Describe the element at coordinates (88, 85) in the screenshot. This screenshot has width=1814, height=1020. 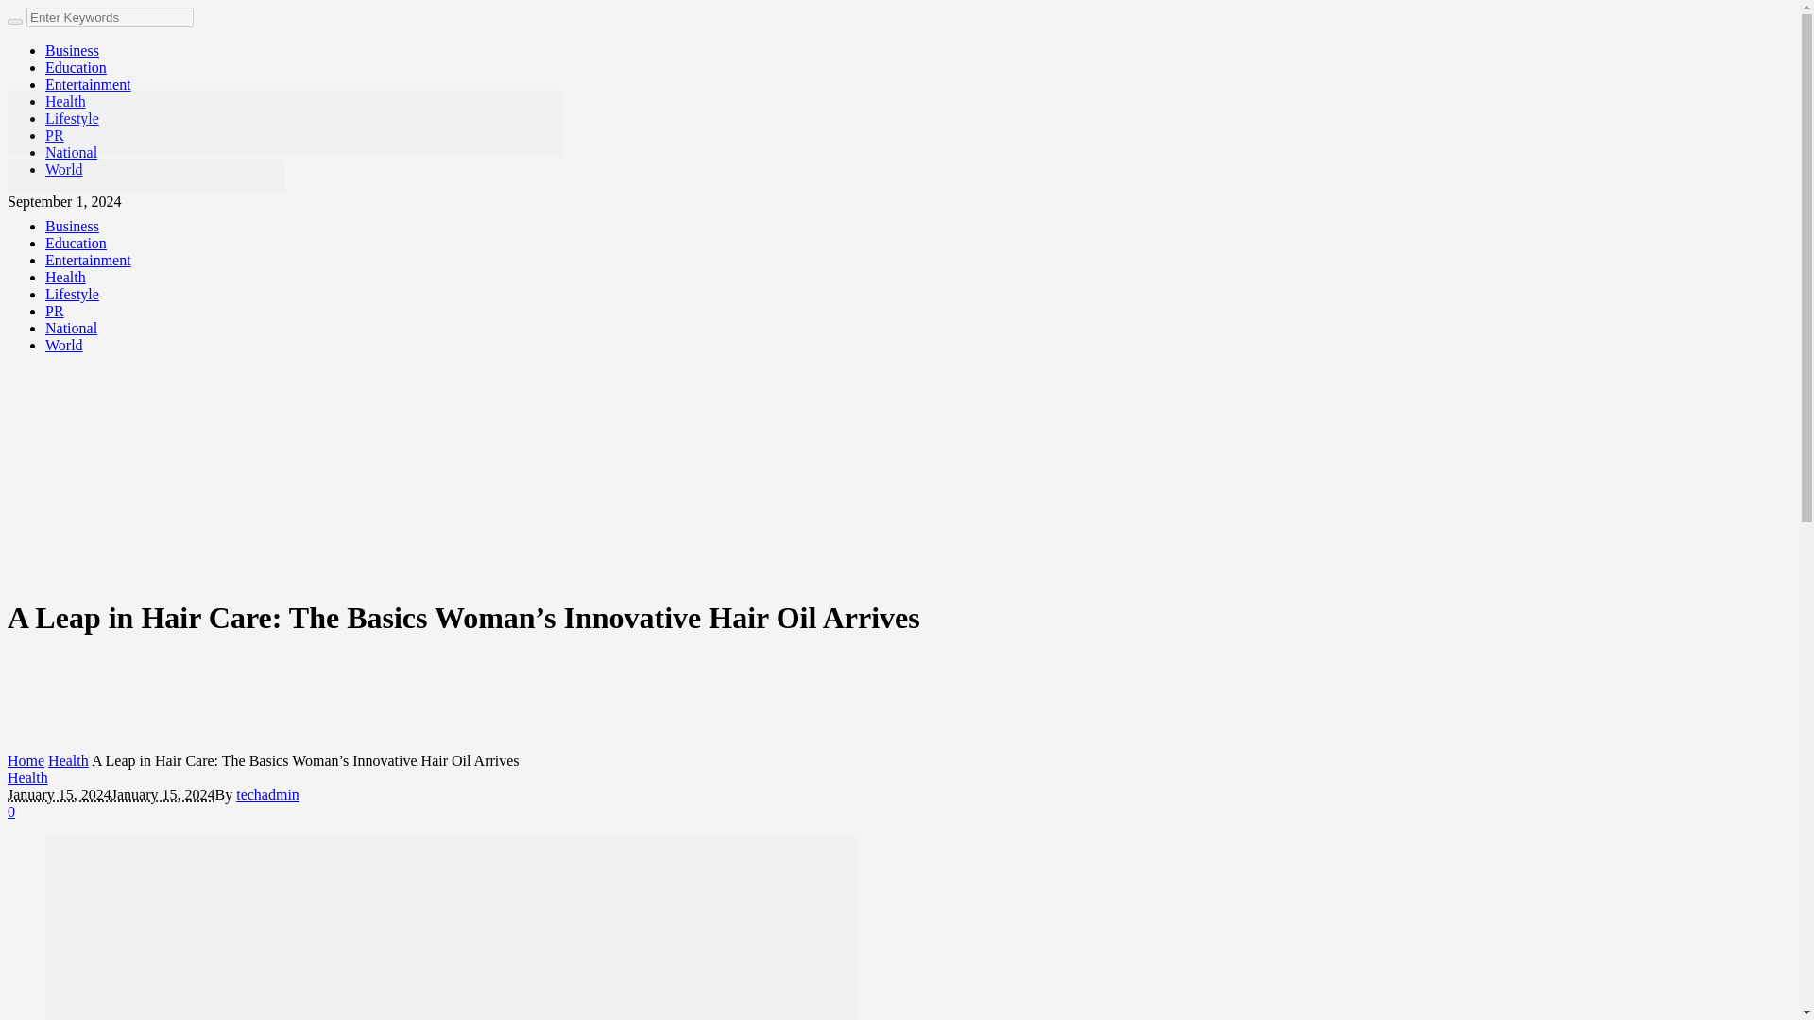
I see `Entertainment` at that location.